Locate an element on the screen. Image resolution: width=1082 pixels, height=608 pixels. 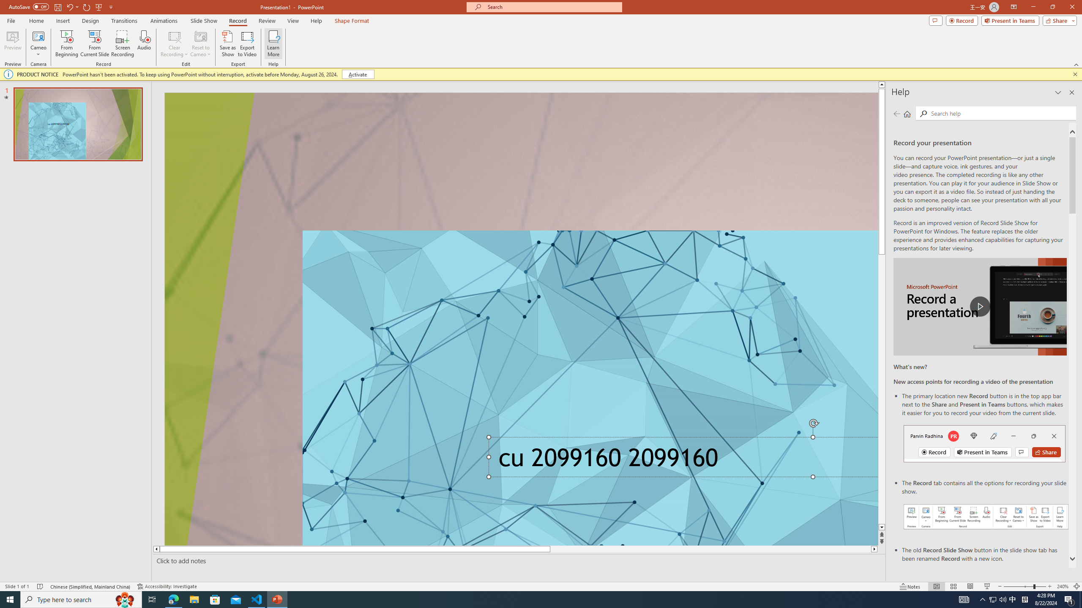
Record your presentations screenshot one is located at coordinates (986, 517).